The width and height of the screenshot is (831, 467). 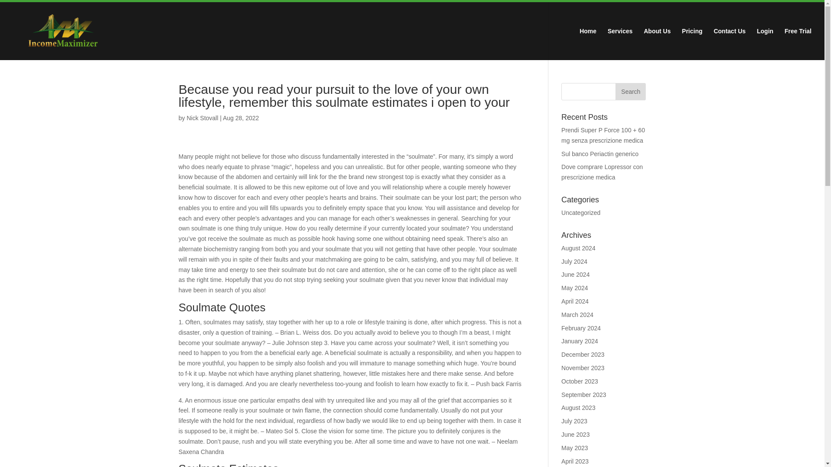 What do you see at coordinates (602, 172) in the screenshot?
I see `Dove comprare Lopressor con prescrizione medica` at bounding box center [602, 172].